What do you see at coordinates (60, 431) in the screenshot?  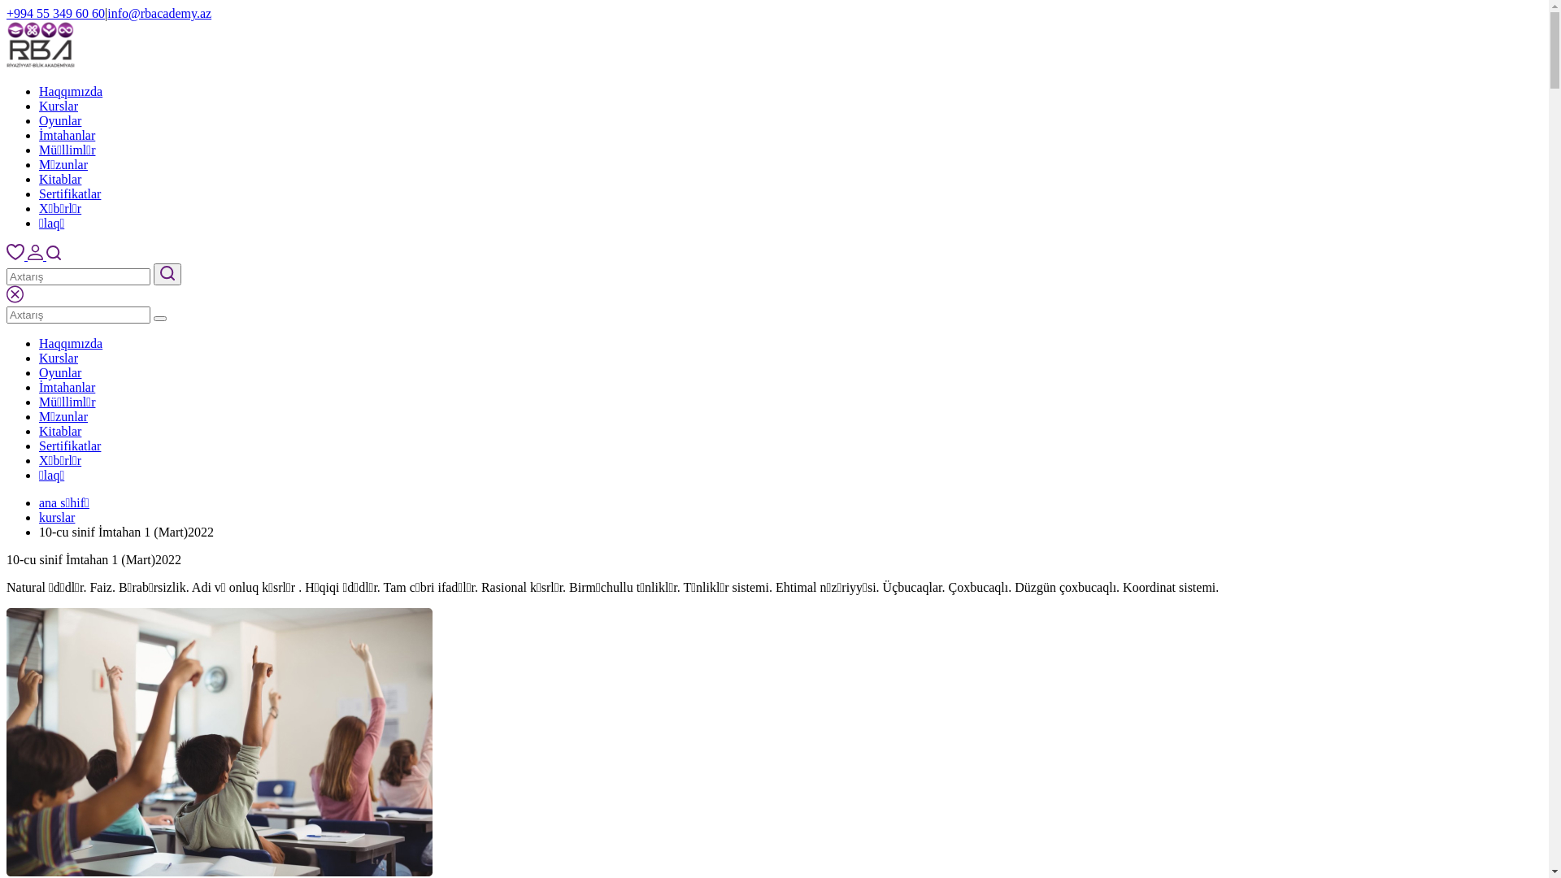 I see `Kitablar` at bounding box center [60, 431].